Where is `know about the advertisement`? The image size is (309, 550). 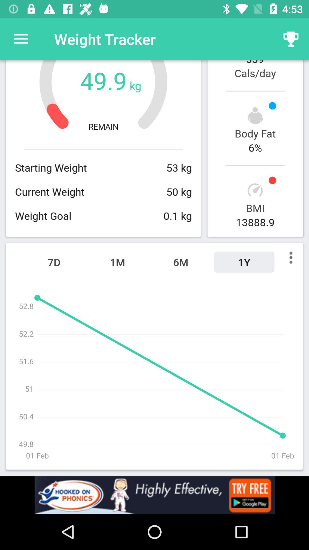 know about the advertisement is located at coordinates (154, 495).